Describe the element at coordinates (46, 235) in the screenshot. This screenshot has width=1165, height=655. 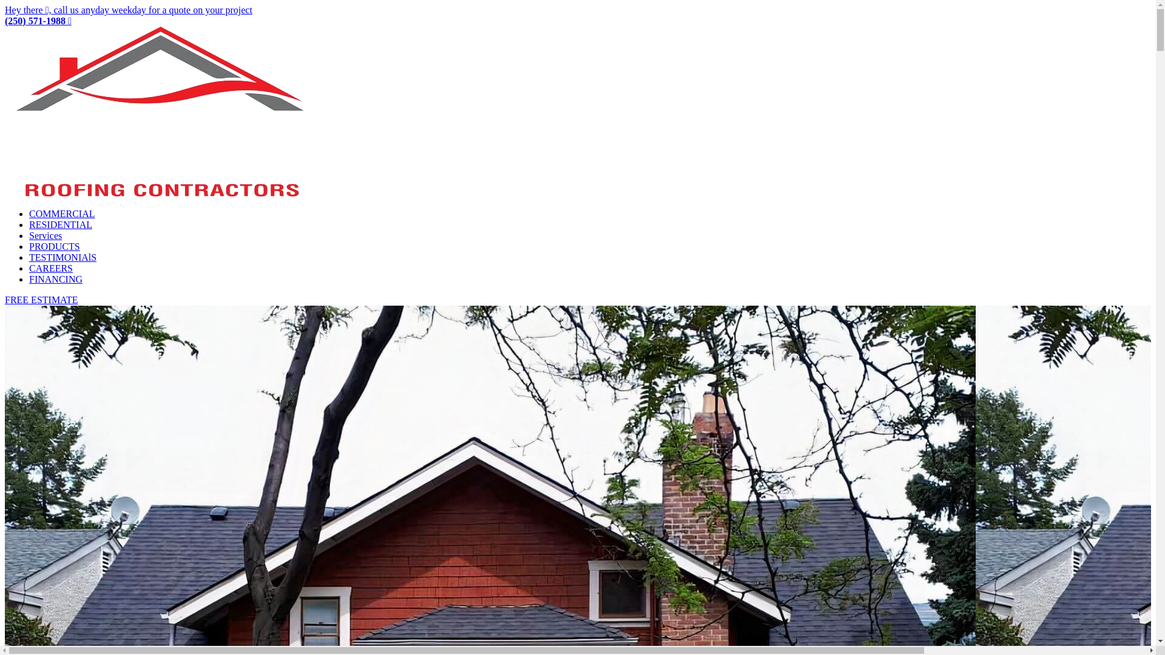
I see `Services` at that location.